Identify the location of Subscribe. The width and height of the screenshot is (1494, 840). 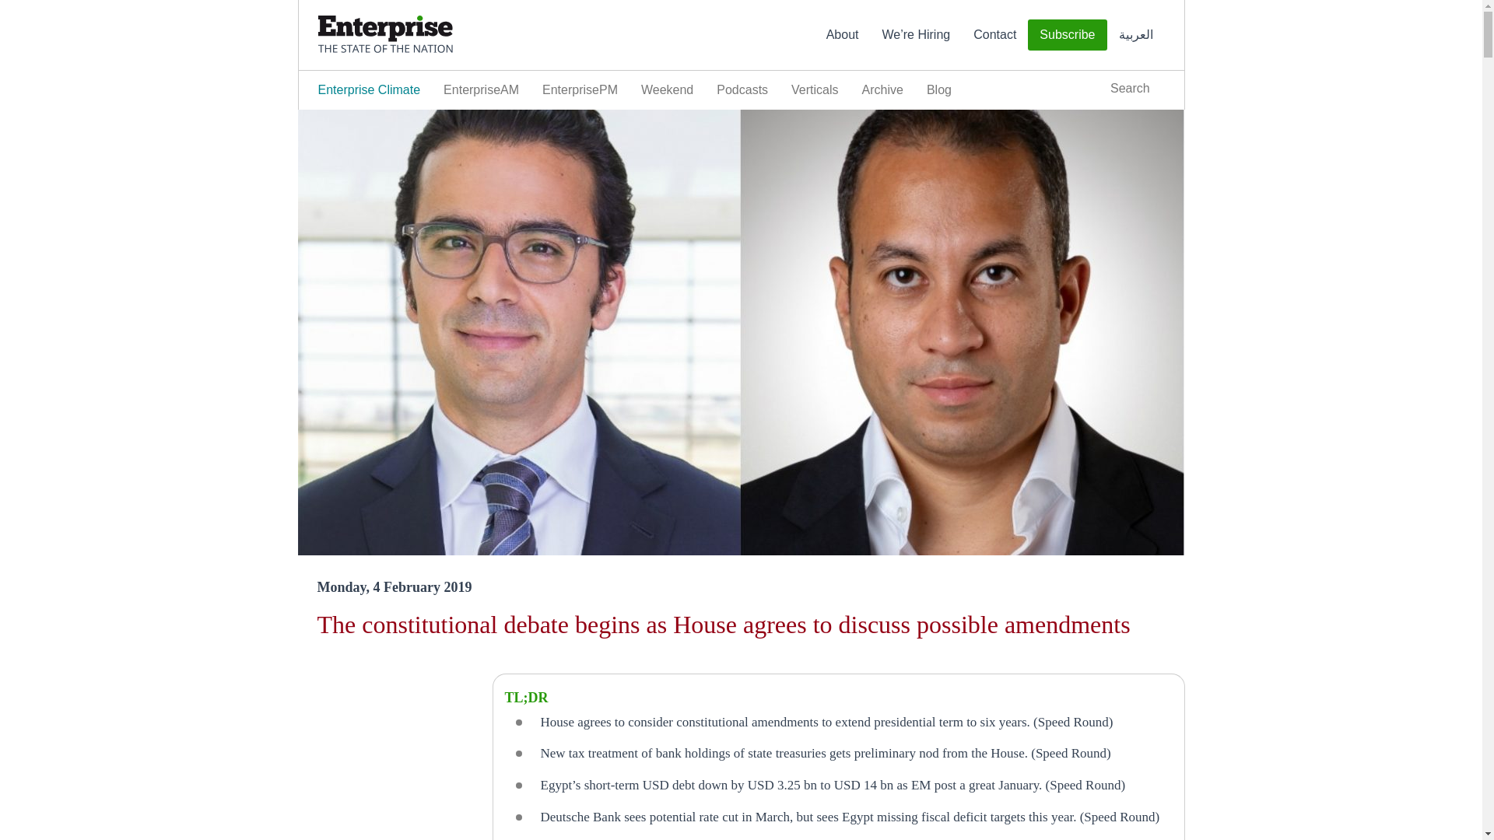
(1067, 34).